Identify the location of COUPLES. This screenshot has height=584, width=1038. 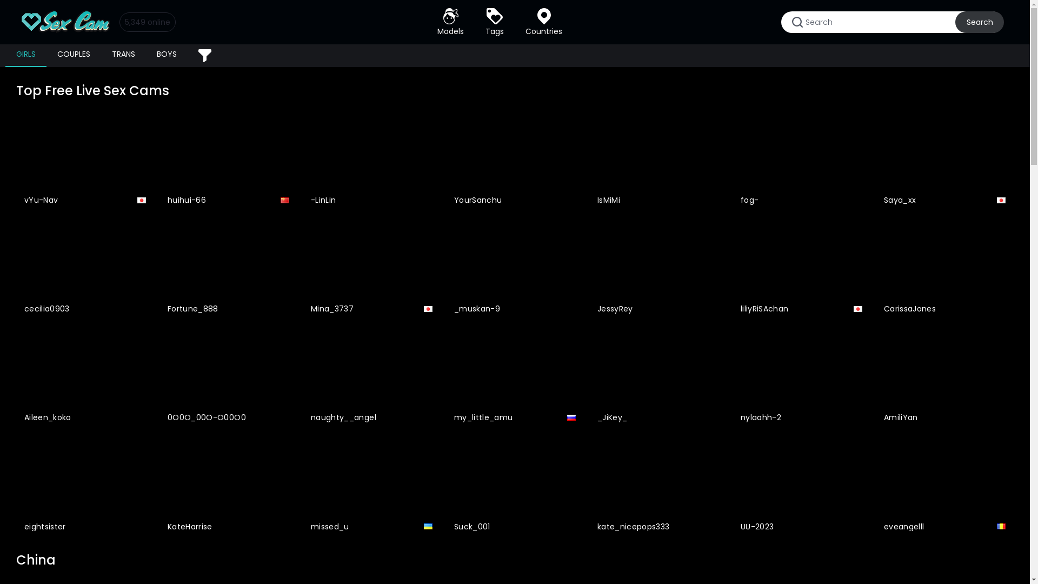
(74, 56).